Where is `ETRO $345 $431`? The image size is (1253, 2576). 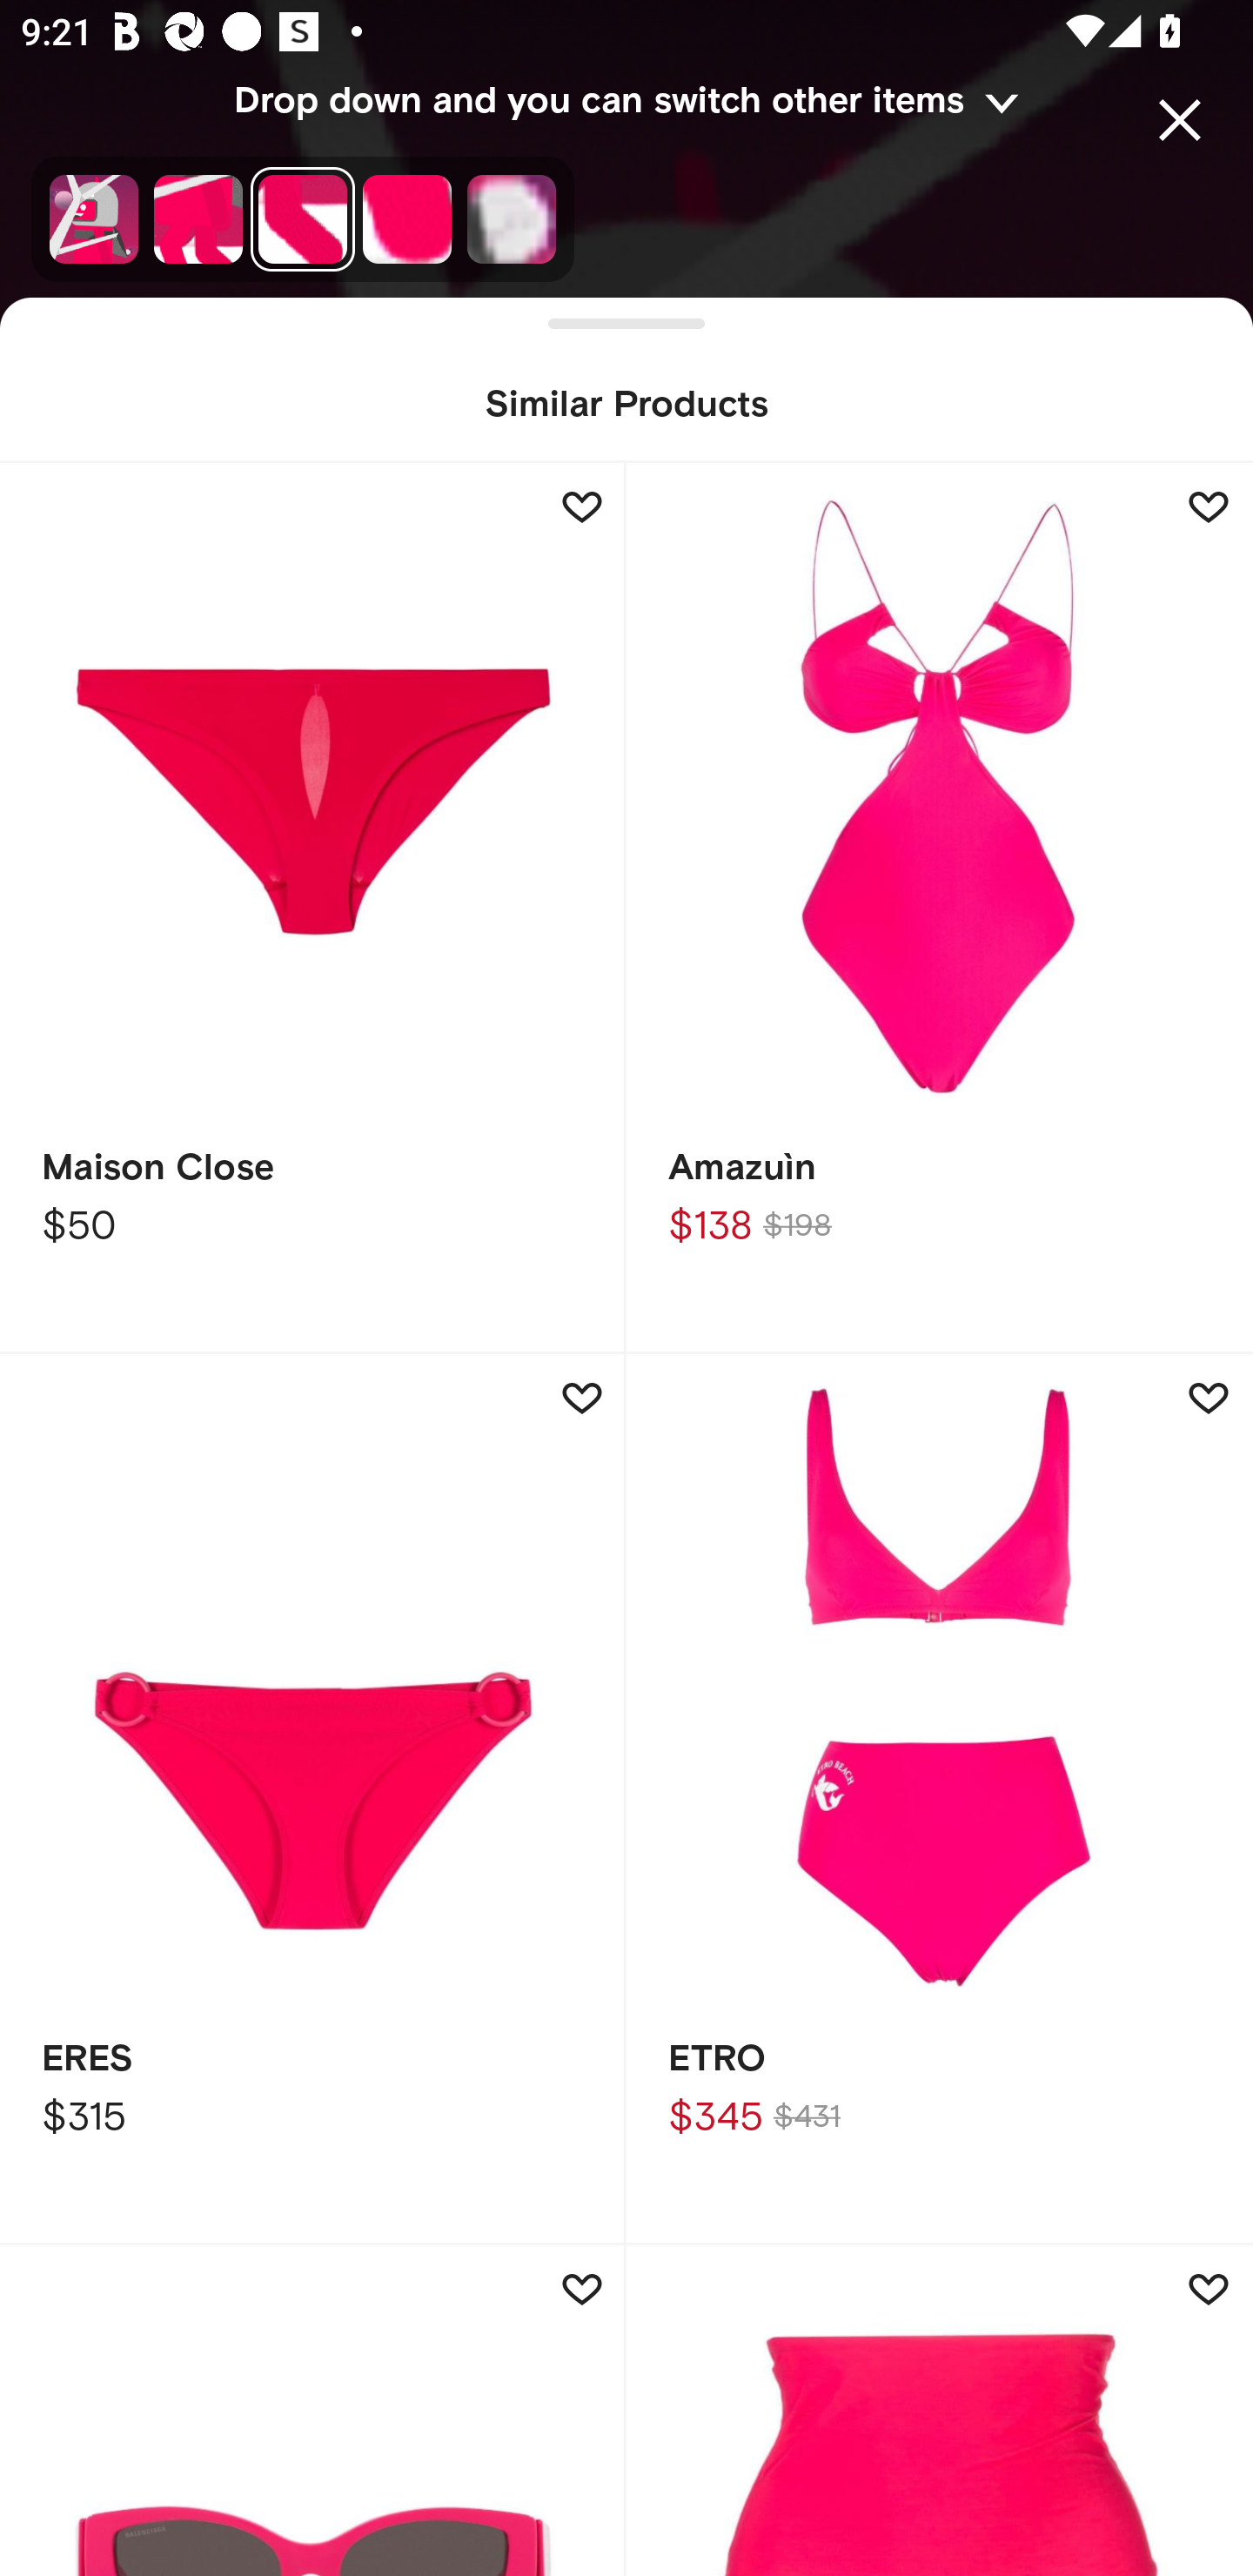 ETRO $345 $431 is located at coordinates (940, 1800).